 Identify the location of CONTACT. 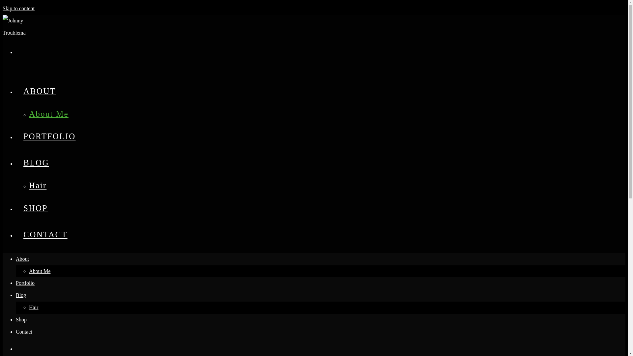
(45, 234).